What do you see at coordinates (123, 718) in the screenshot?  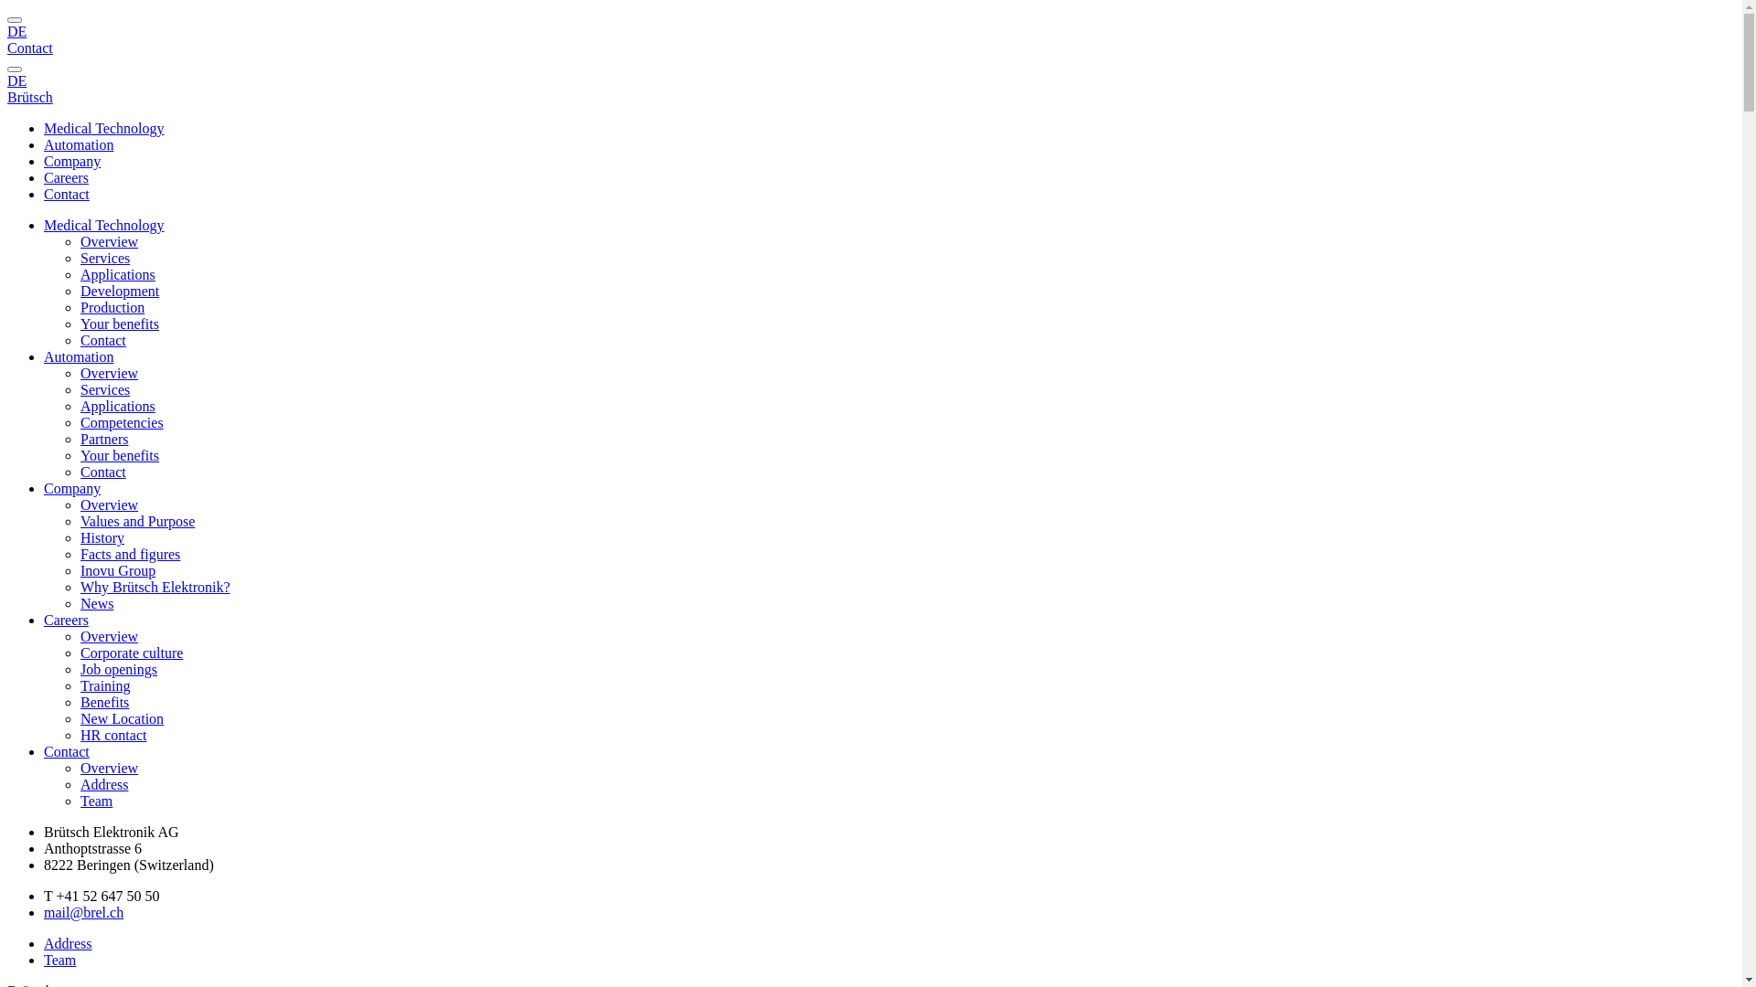 I see `New Location` at bounding box center [123, 718].